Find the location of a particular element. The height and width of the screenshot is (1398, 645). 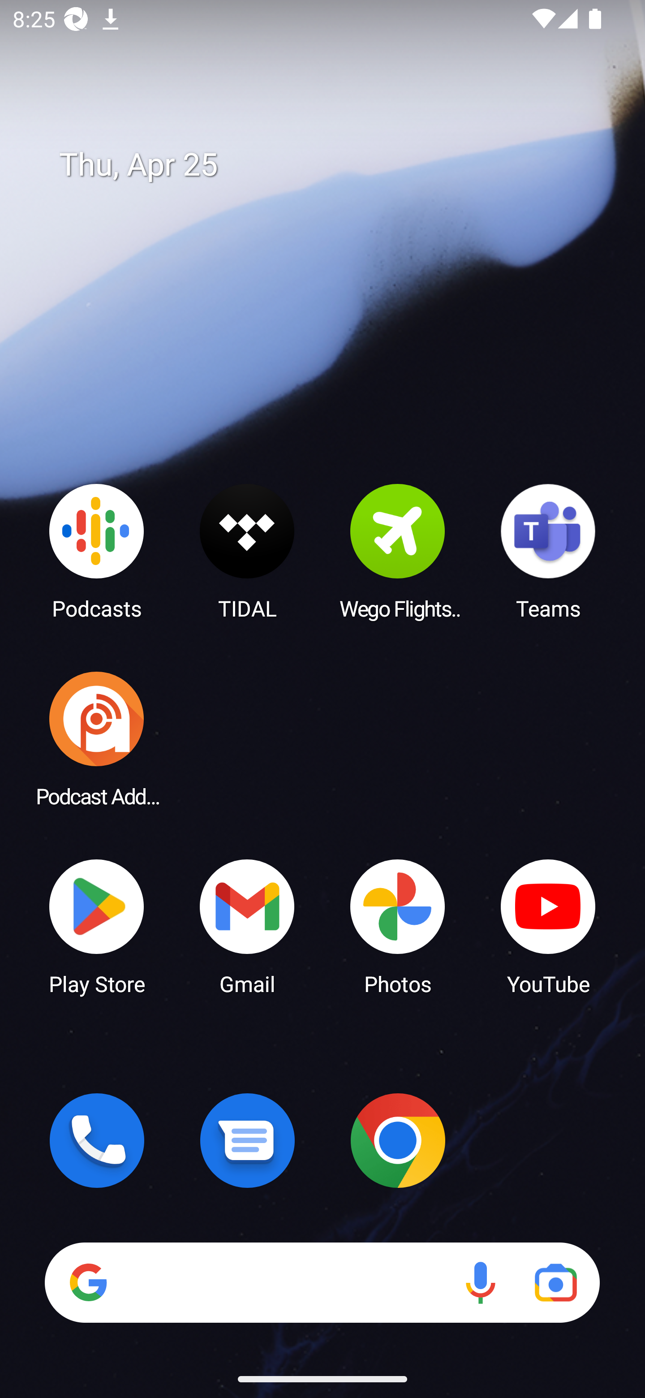

Search Voice search Google Lens is located at coordinates (322, 1282).